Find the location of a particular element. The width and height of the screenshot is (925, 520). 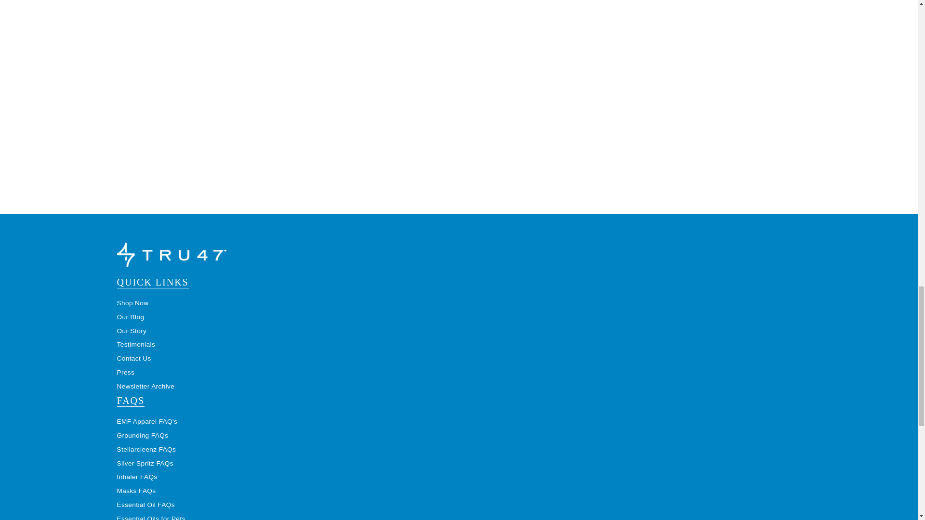

All collections is located at coordinates (132, 303).